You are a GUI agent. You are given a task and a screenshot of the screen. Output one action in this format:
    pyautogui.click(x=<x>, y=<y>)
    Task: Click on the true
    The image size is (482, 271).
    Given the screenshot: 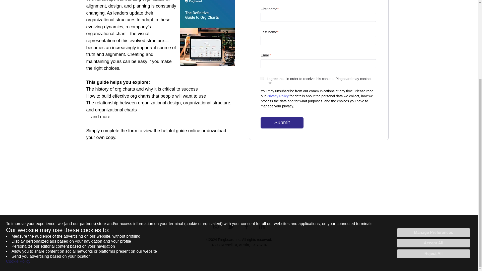 What is the action you would take?
    pyautogui.click(x=262, y=78)
    